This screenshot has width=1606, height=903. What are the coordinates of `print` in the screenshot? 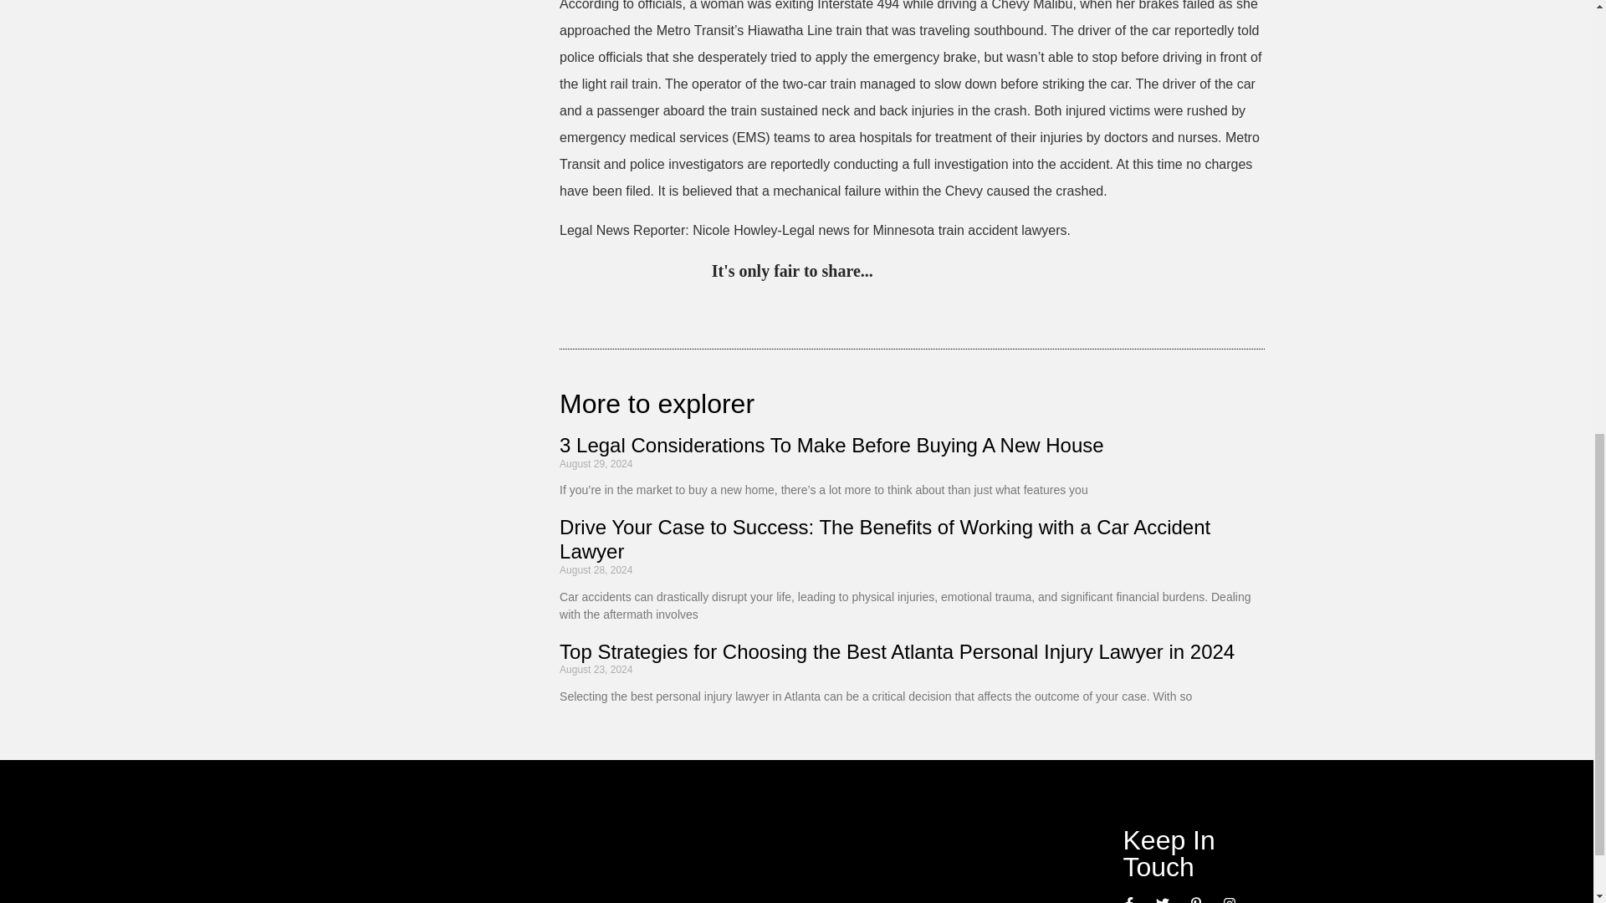 It's located at (1096, 273).